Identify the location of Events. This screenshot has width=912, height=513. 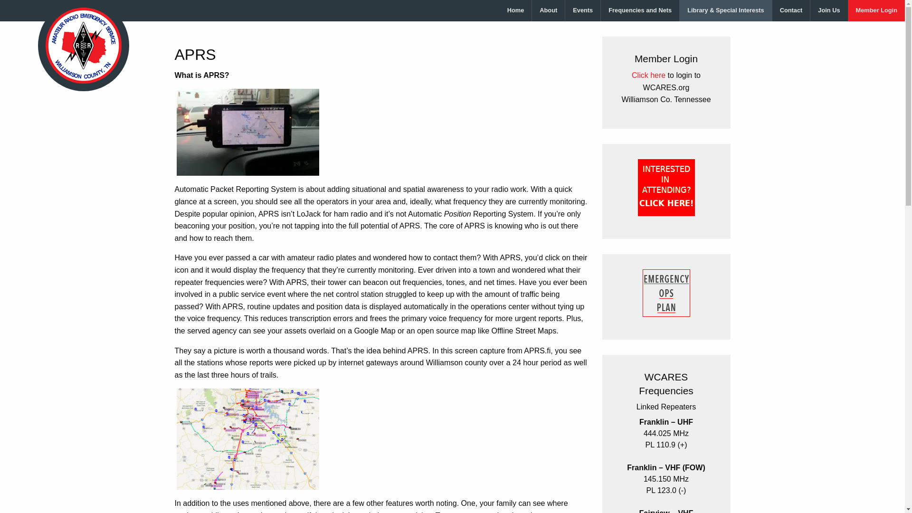
(582, 10).